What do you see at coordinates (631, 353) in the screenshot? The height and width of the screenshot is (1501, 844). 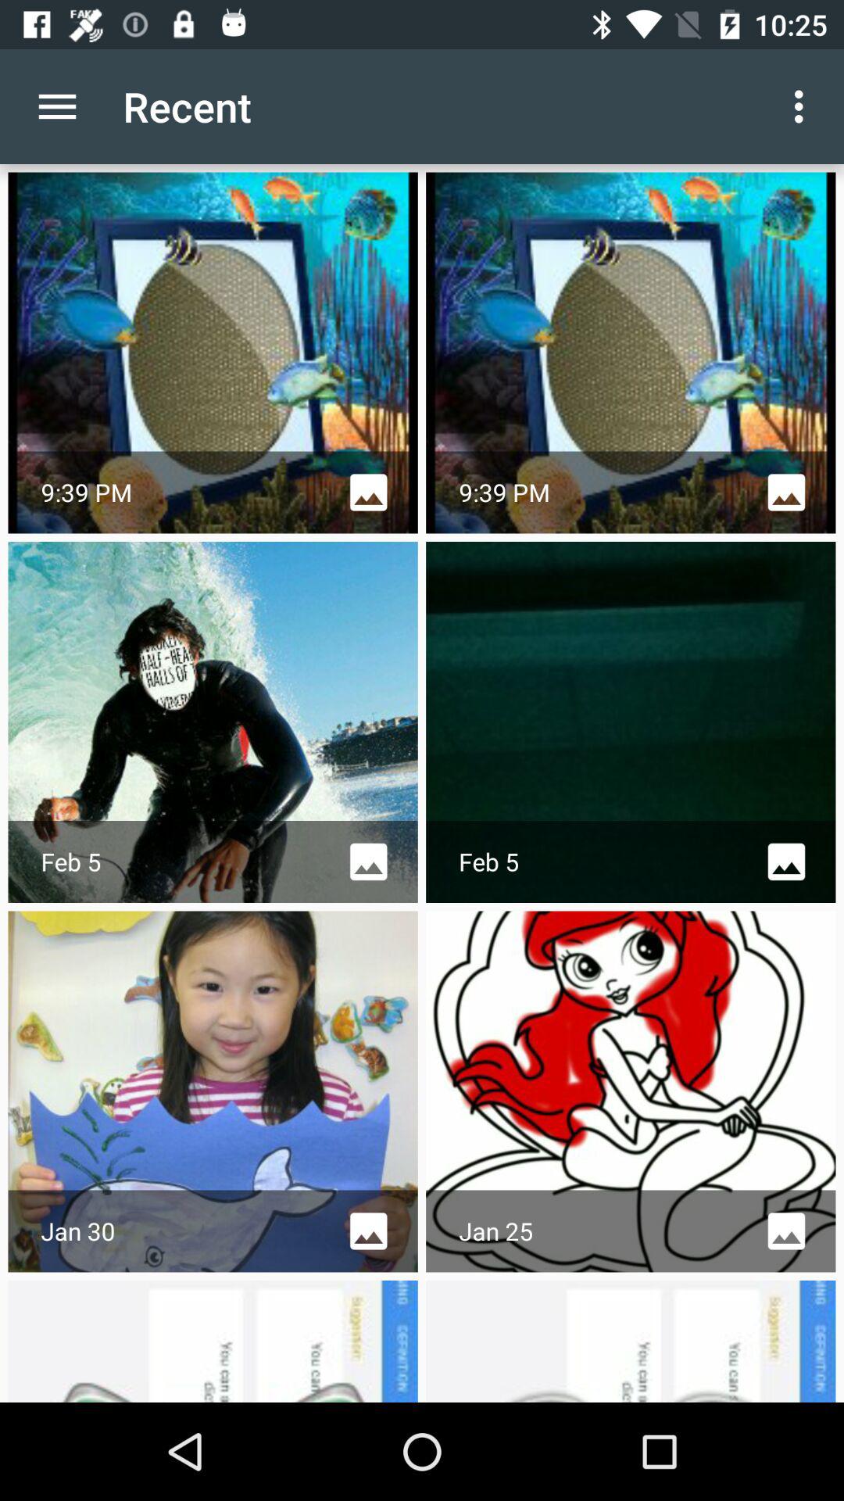 I see `select the second image of the page` at bounding box center [631, 353].